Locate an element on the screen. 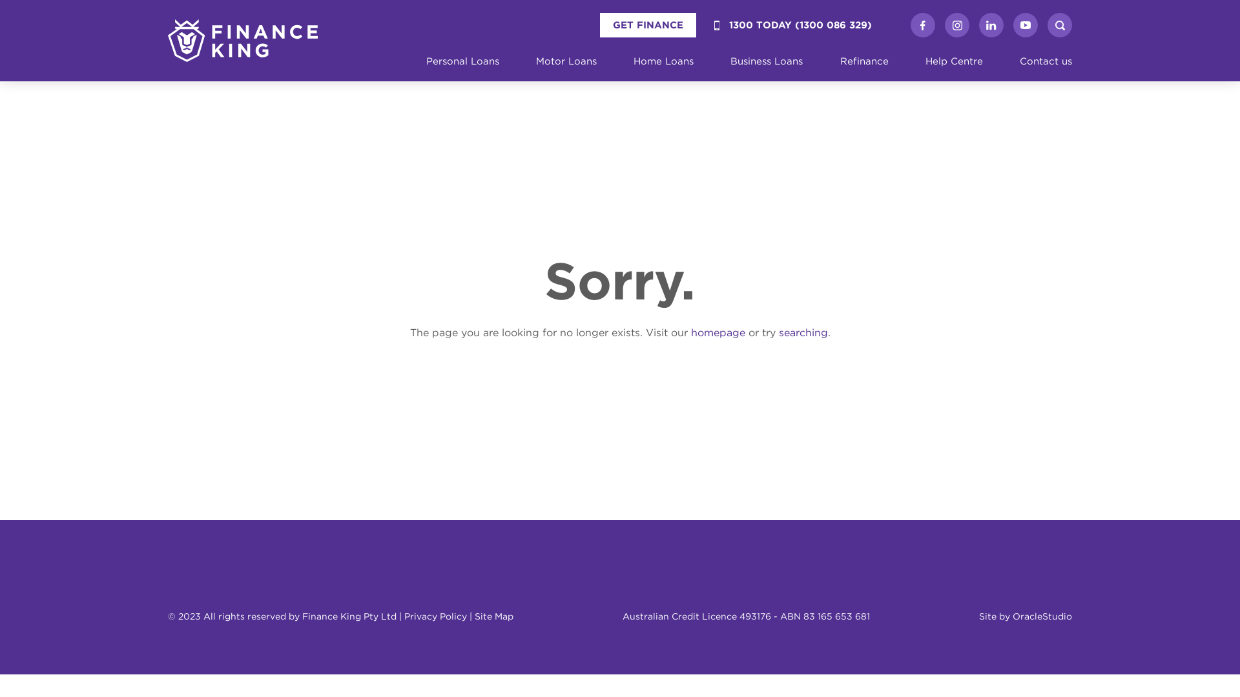 Image resolution: width=1240 pixels, height=697 pixels. Privacy Policy is located at coordinates (435, 616).